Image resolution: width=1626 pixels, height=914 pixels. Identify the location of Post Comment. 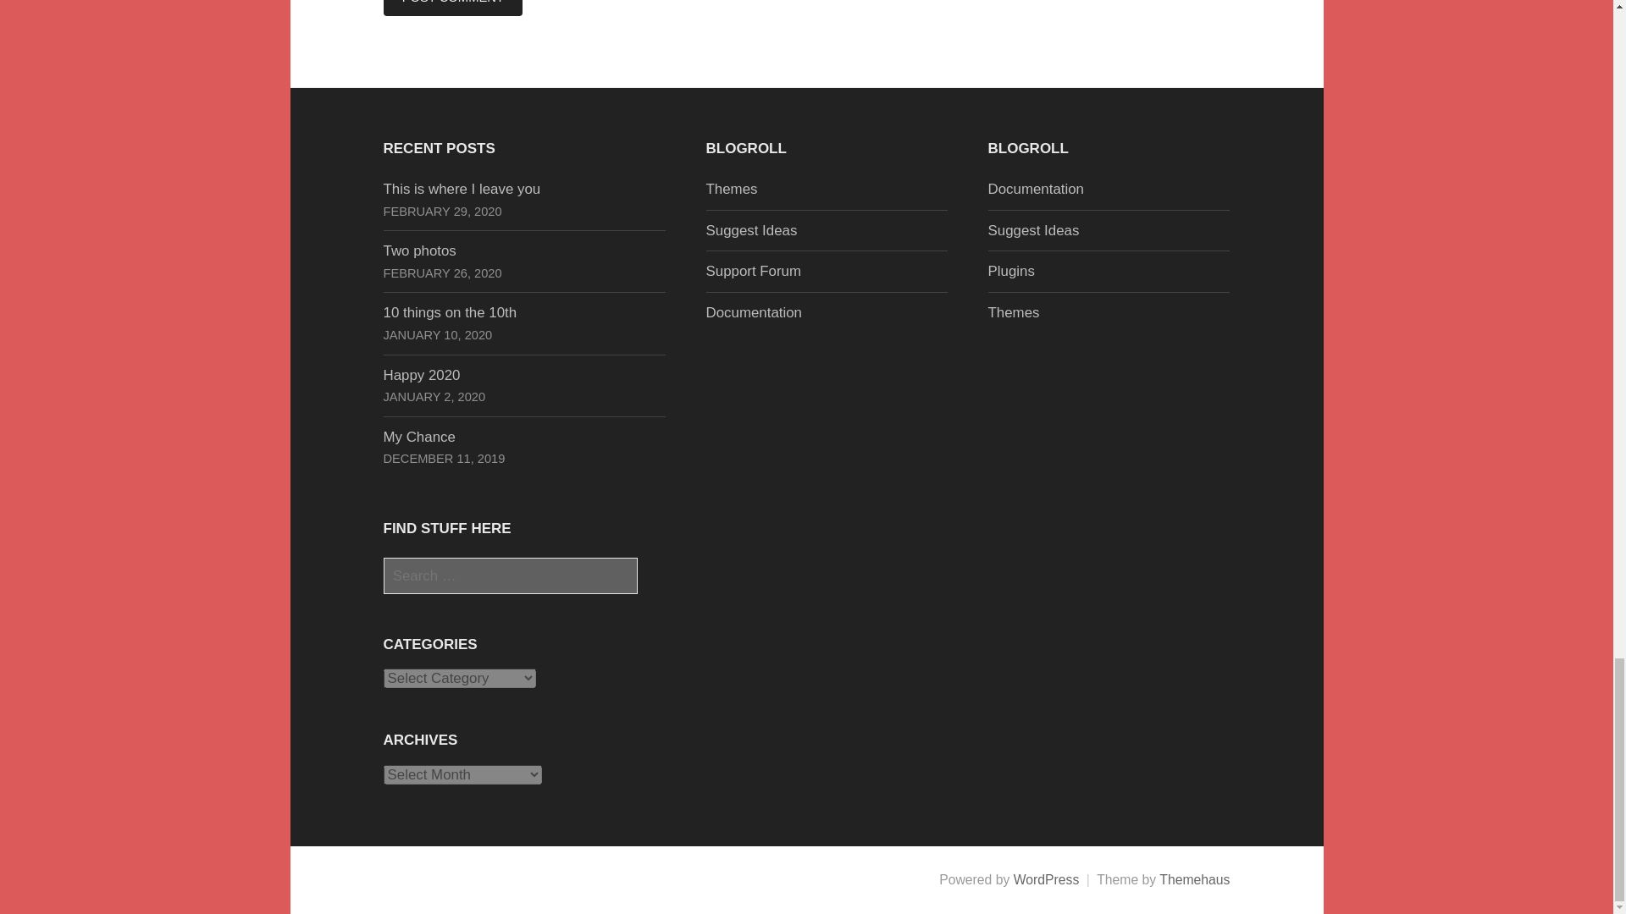
(452, 8).